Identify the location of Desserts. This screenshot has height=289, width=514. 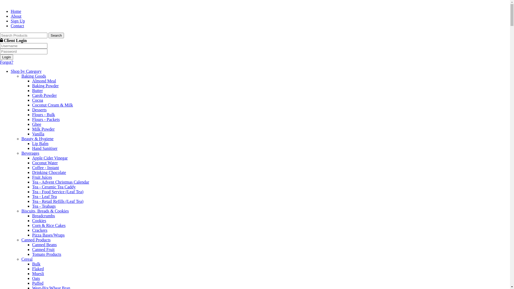
(39, 110).